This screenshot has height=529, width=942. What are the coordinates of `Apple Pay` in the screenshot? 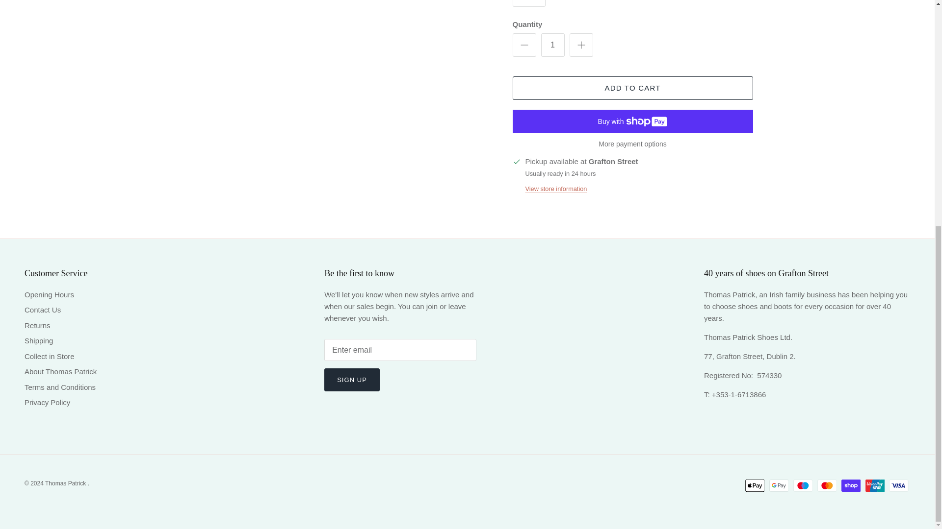 It's located at (755, 485).